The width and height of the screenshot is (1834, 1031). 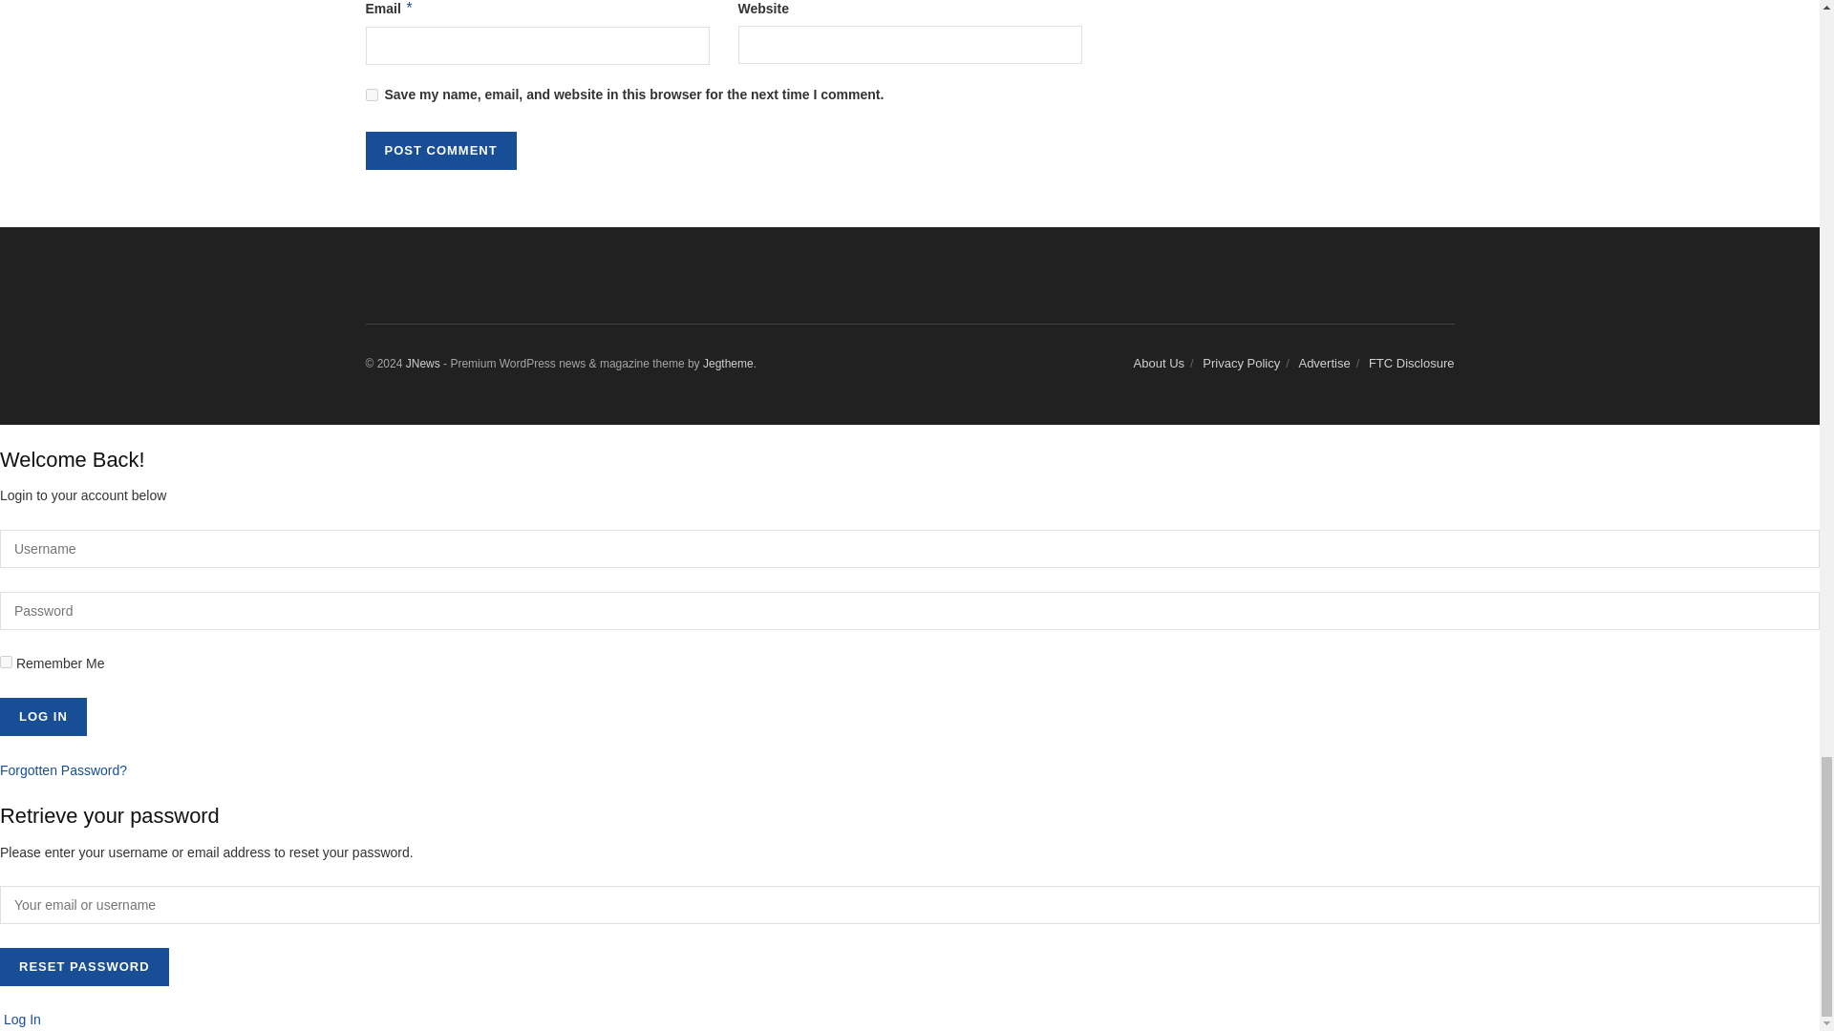 What do you see at coordinates (6, 661) in the screenshot?
I see `true` at bounding box center [6, 661].